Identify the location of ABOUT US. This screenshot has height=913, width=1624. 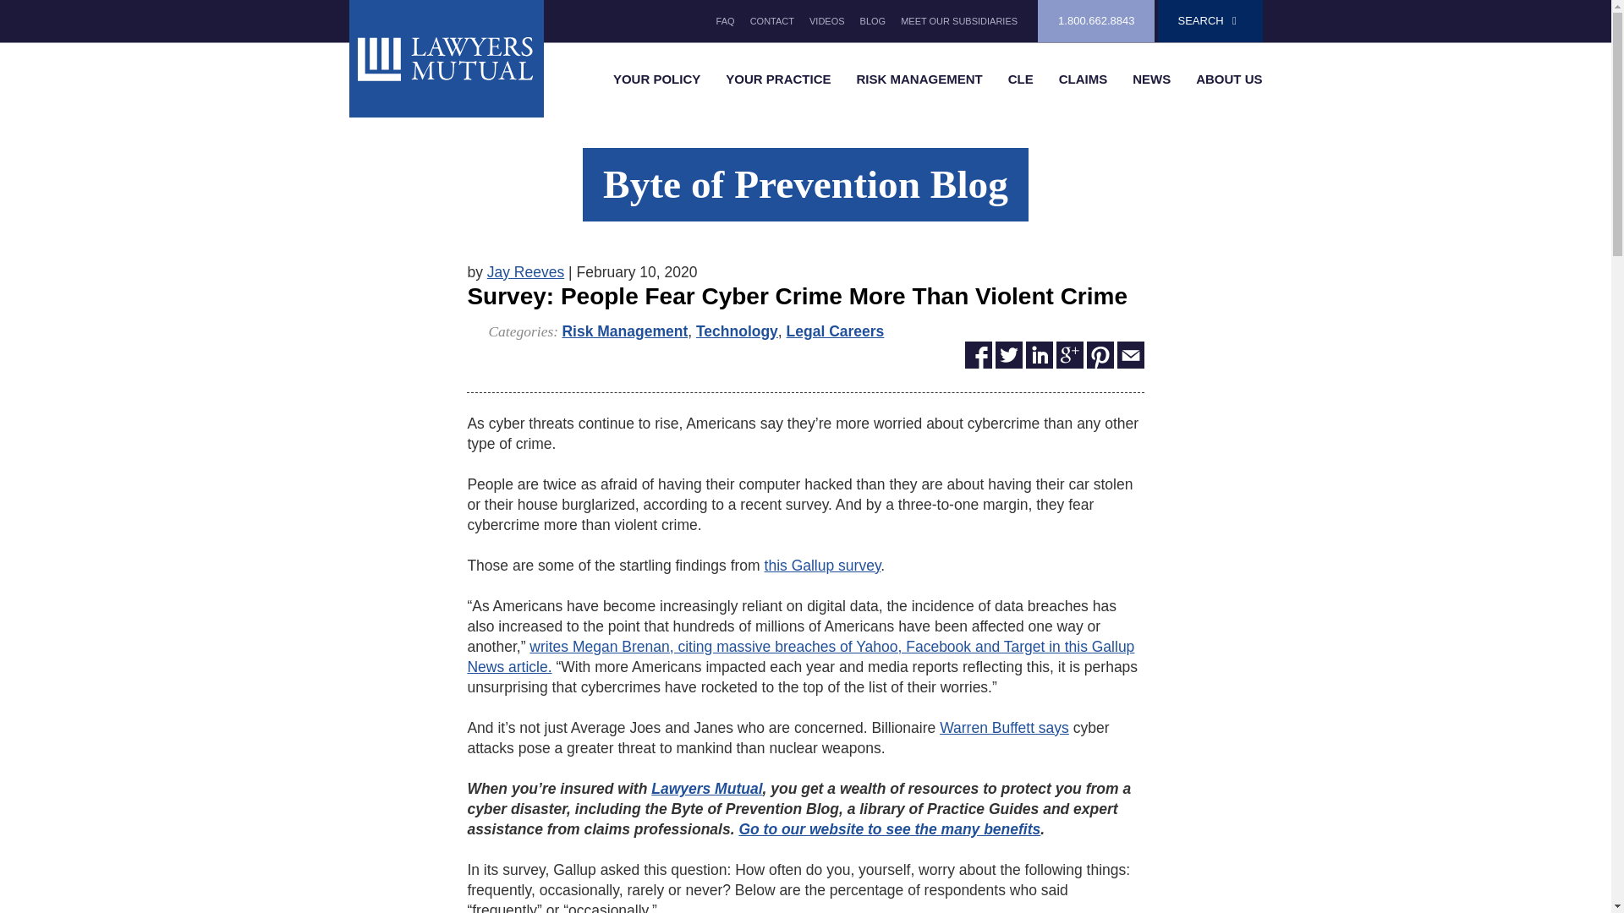
(1229, 79).